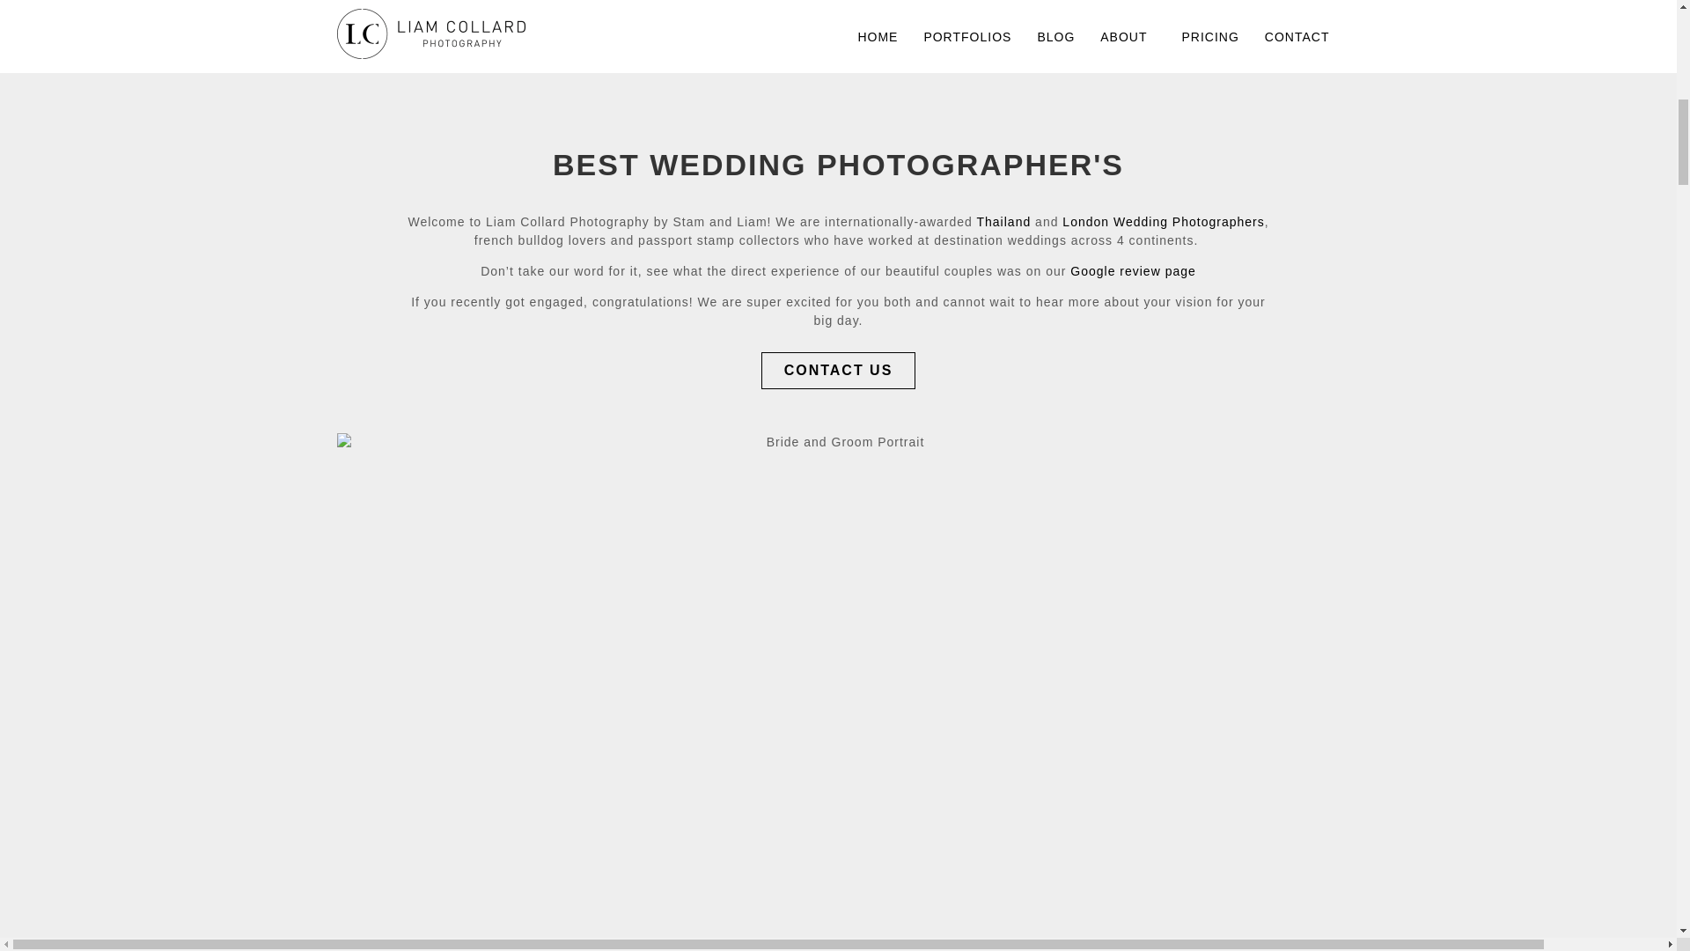 This screenshot has width=1690, height=951. I want to click on ABOUT, so click(1128, 37).